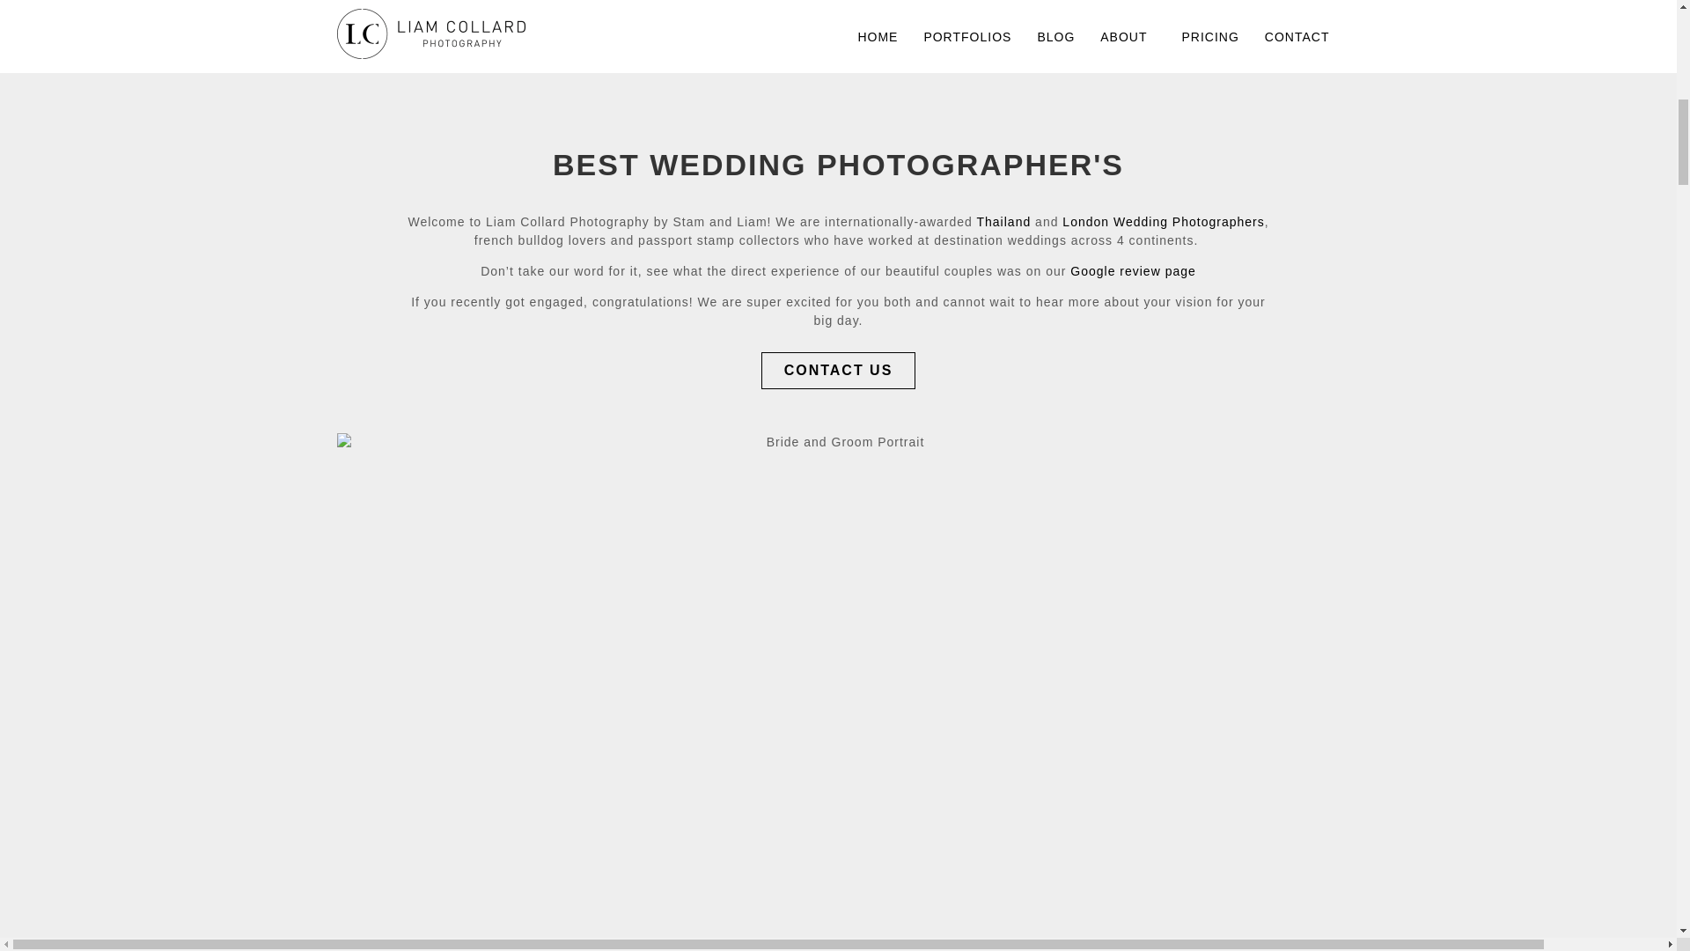 This screenshot has width=1690, height=951. I want to click on ABOUT, so click(1128, 37).